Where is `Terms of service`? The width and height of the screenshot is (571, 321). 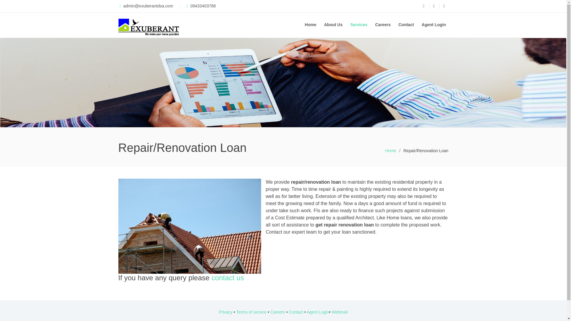
Terms of service is located at coordinates (251, 312).